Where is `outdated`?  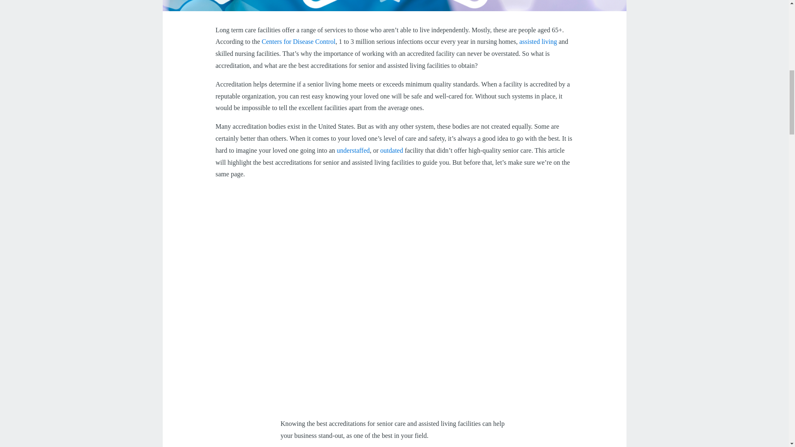 outdated is located at coordinates (391, 150).